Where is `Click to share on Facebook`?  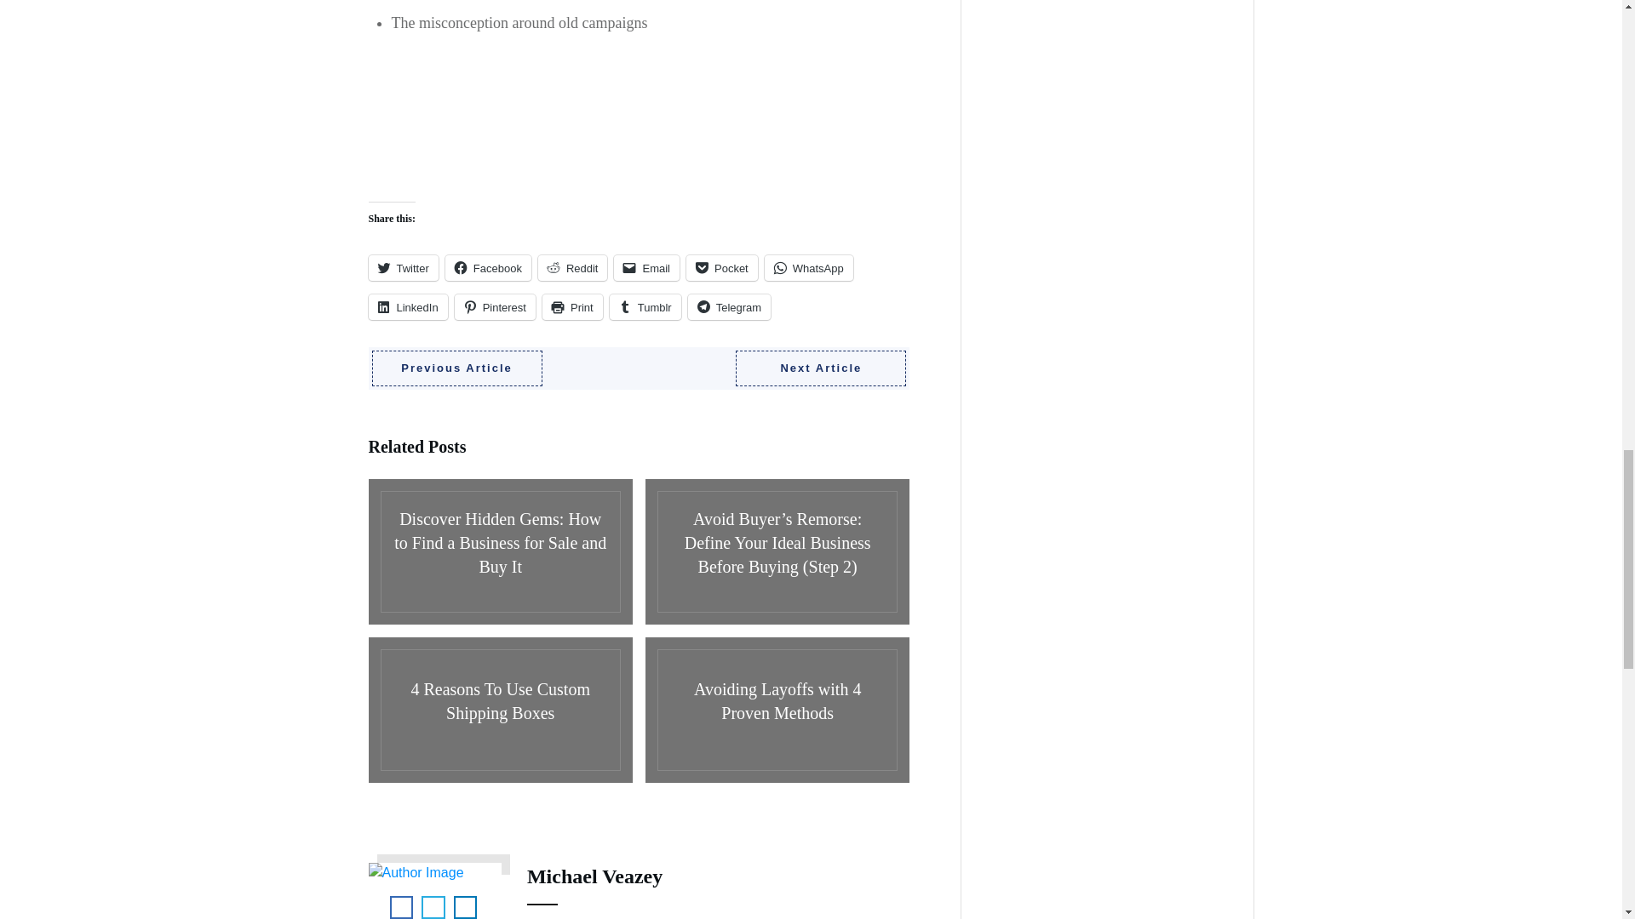
Click to share on Facebook is located at coordinates (488, 268).